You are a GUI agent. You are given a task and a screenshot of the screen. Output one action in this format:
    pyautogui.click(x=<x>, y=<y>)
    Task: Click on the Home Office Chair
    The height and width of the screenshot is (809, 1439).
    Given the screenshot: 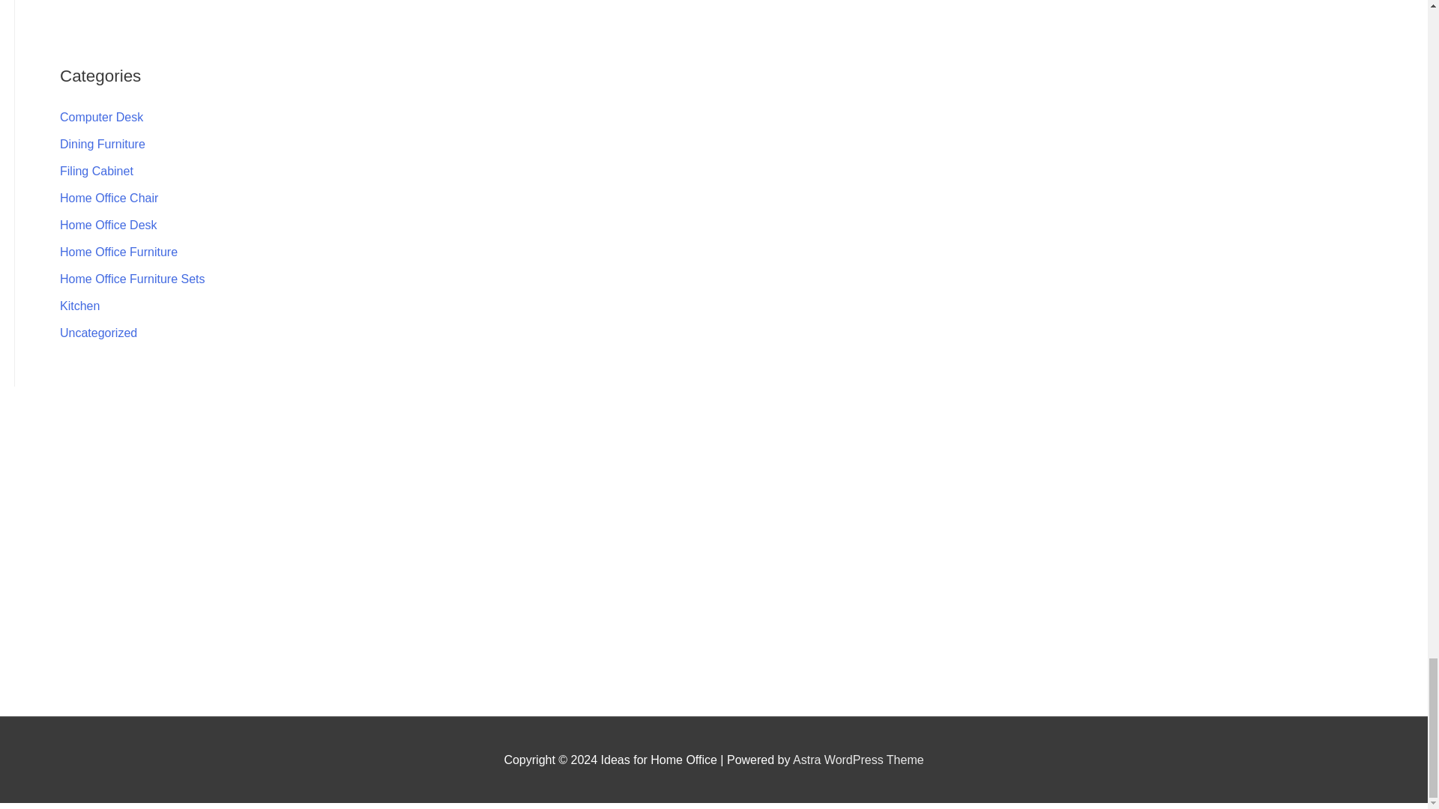 What is the action you would take?
    pyautogui.click(x=109, y=198)
    